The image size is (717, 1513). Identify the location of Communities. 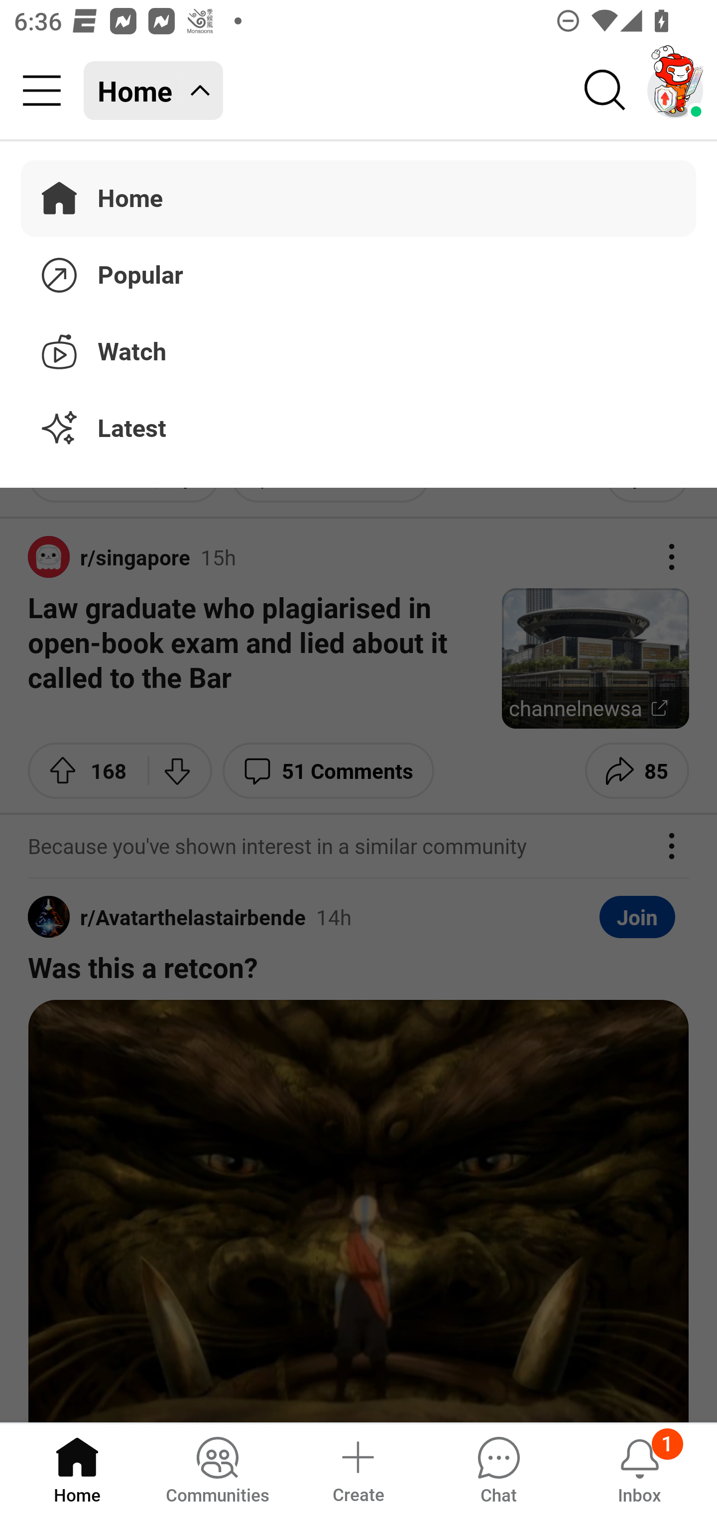
(217, 1467).